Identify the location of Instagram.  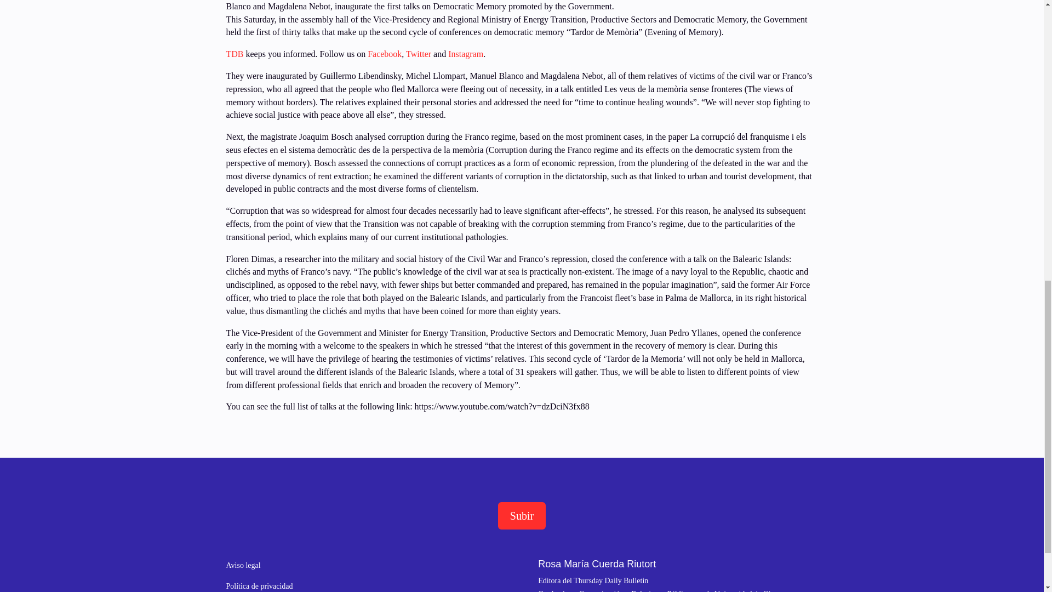
(465, 54).